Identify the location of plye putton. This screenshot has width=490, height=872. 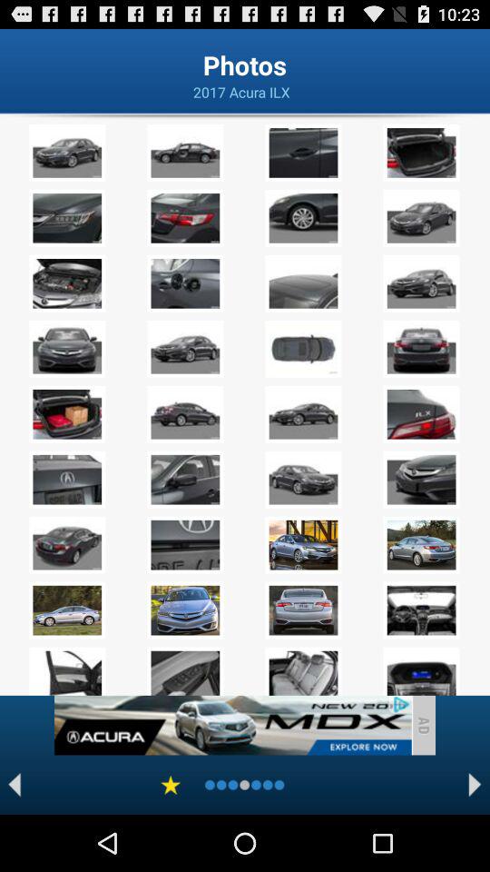
(15, 785).